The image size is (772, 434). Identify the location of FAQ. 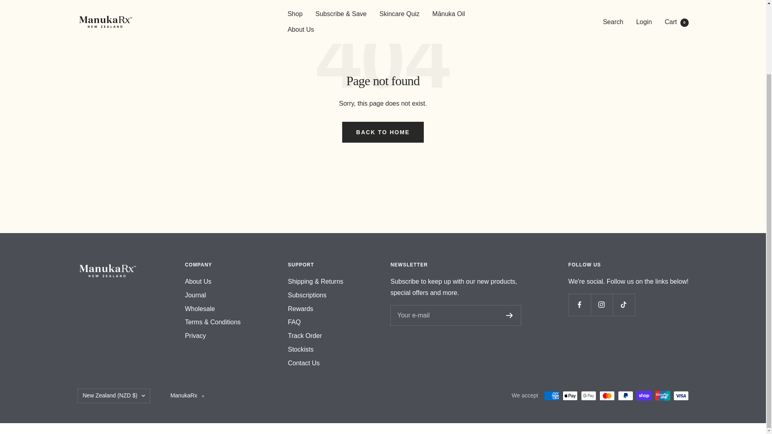
(294, 322).